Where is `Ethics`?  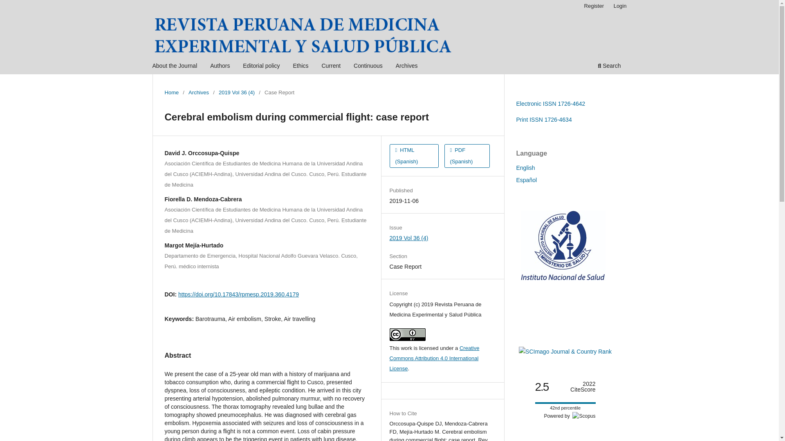
Ethics is located at coordinates (300, 67).